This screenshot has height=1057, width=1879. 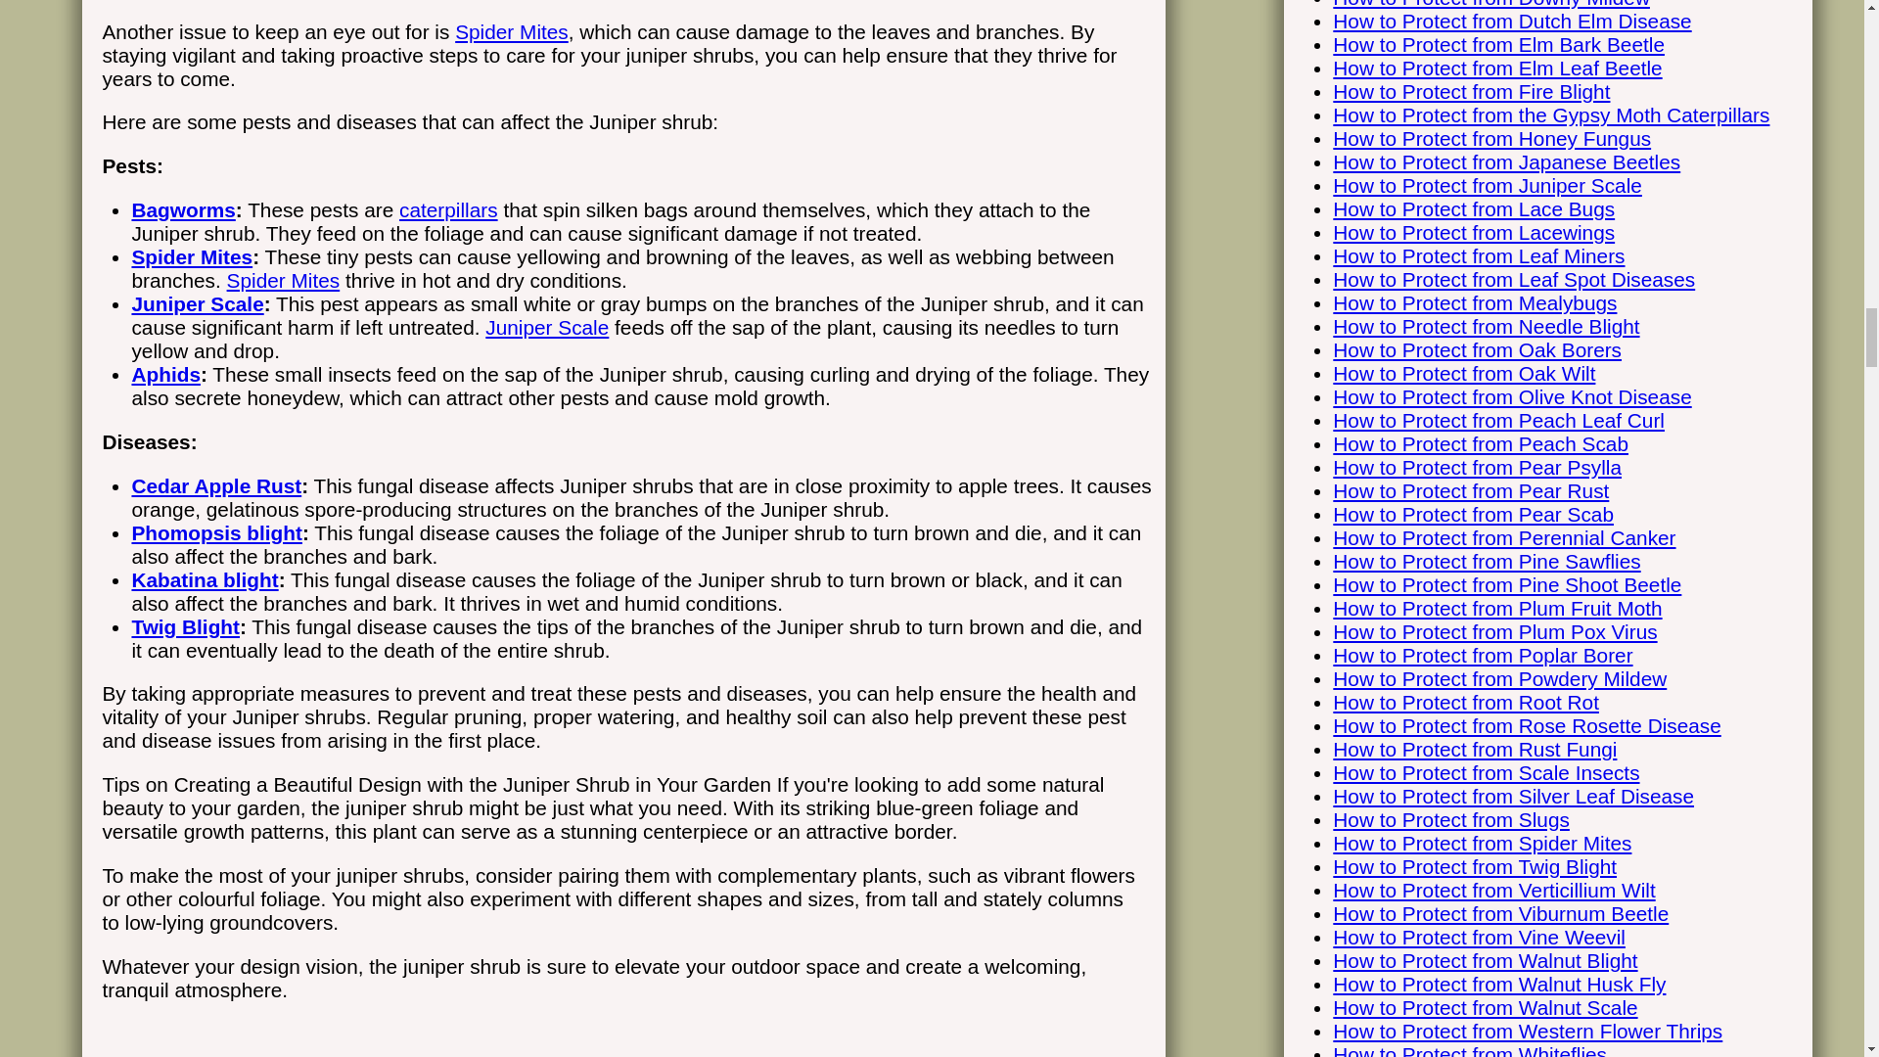 I want to click on Kabatina blight, so click(x=205, y=579).